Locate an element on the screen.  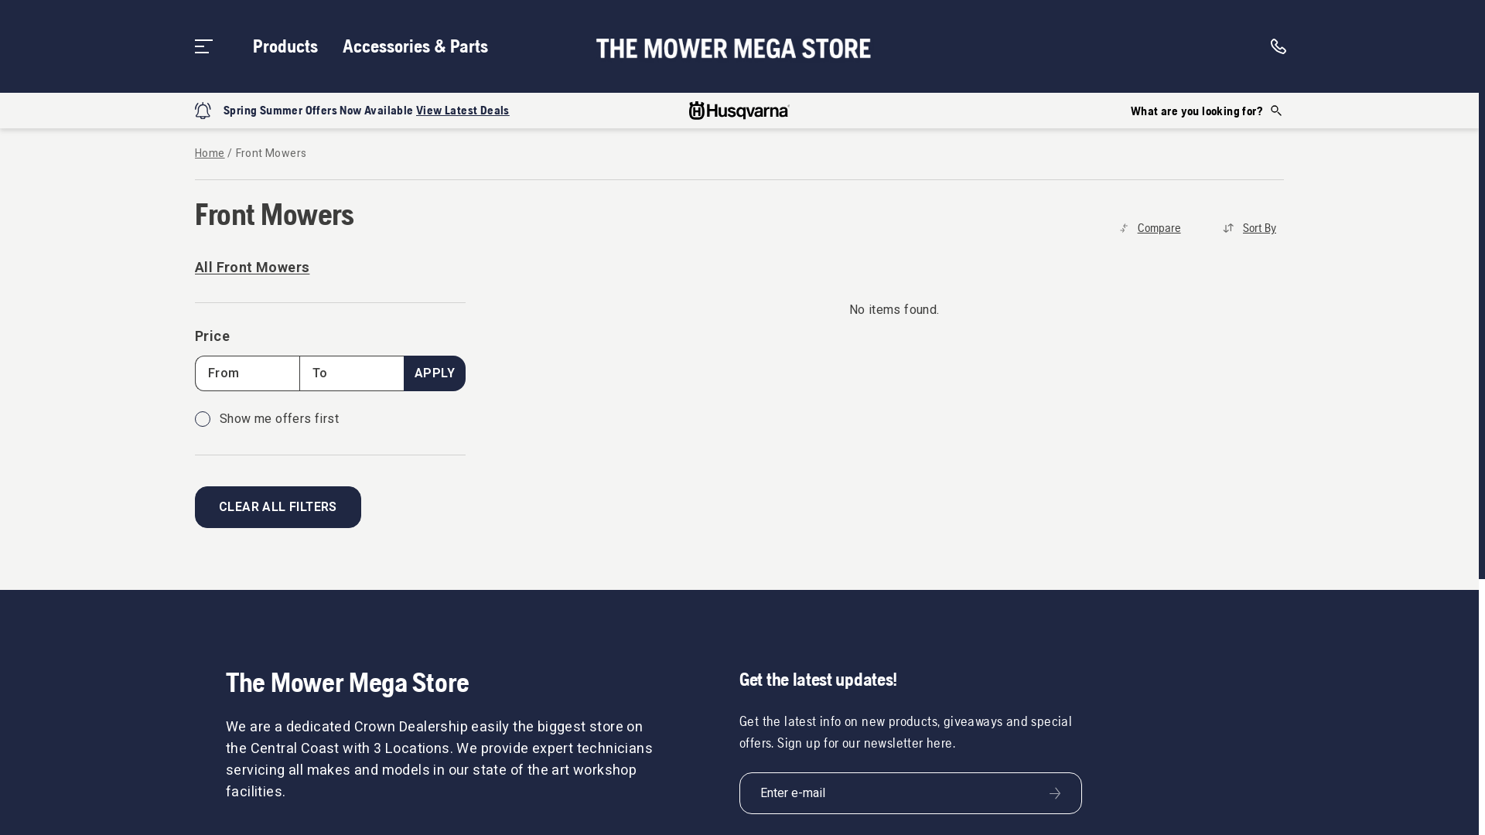
Accessories & Parts is located at coordinates (415, 46).